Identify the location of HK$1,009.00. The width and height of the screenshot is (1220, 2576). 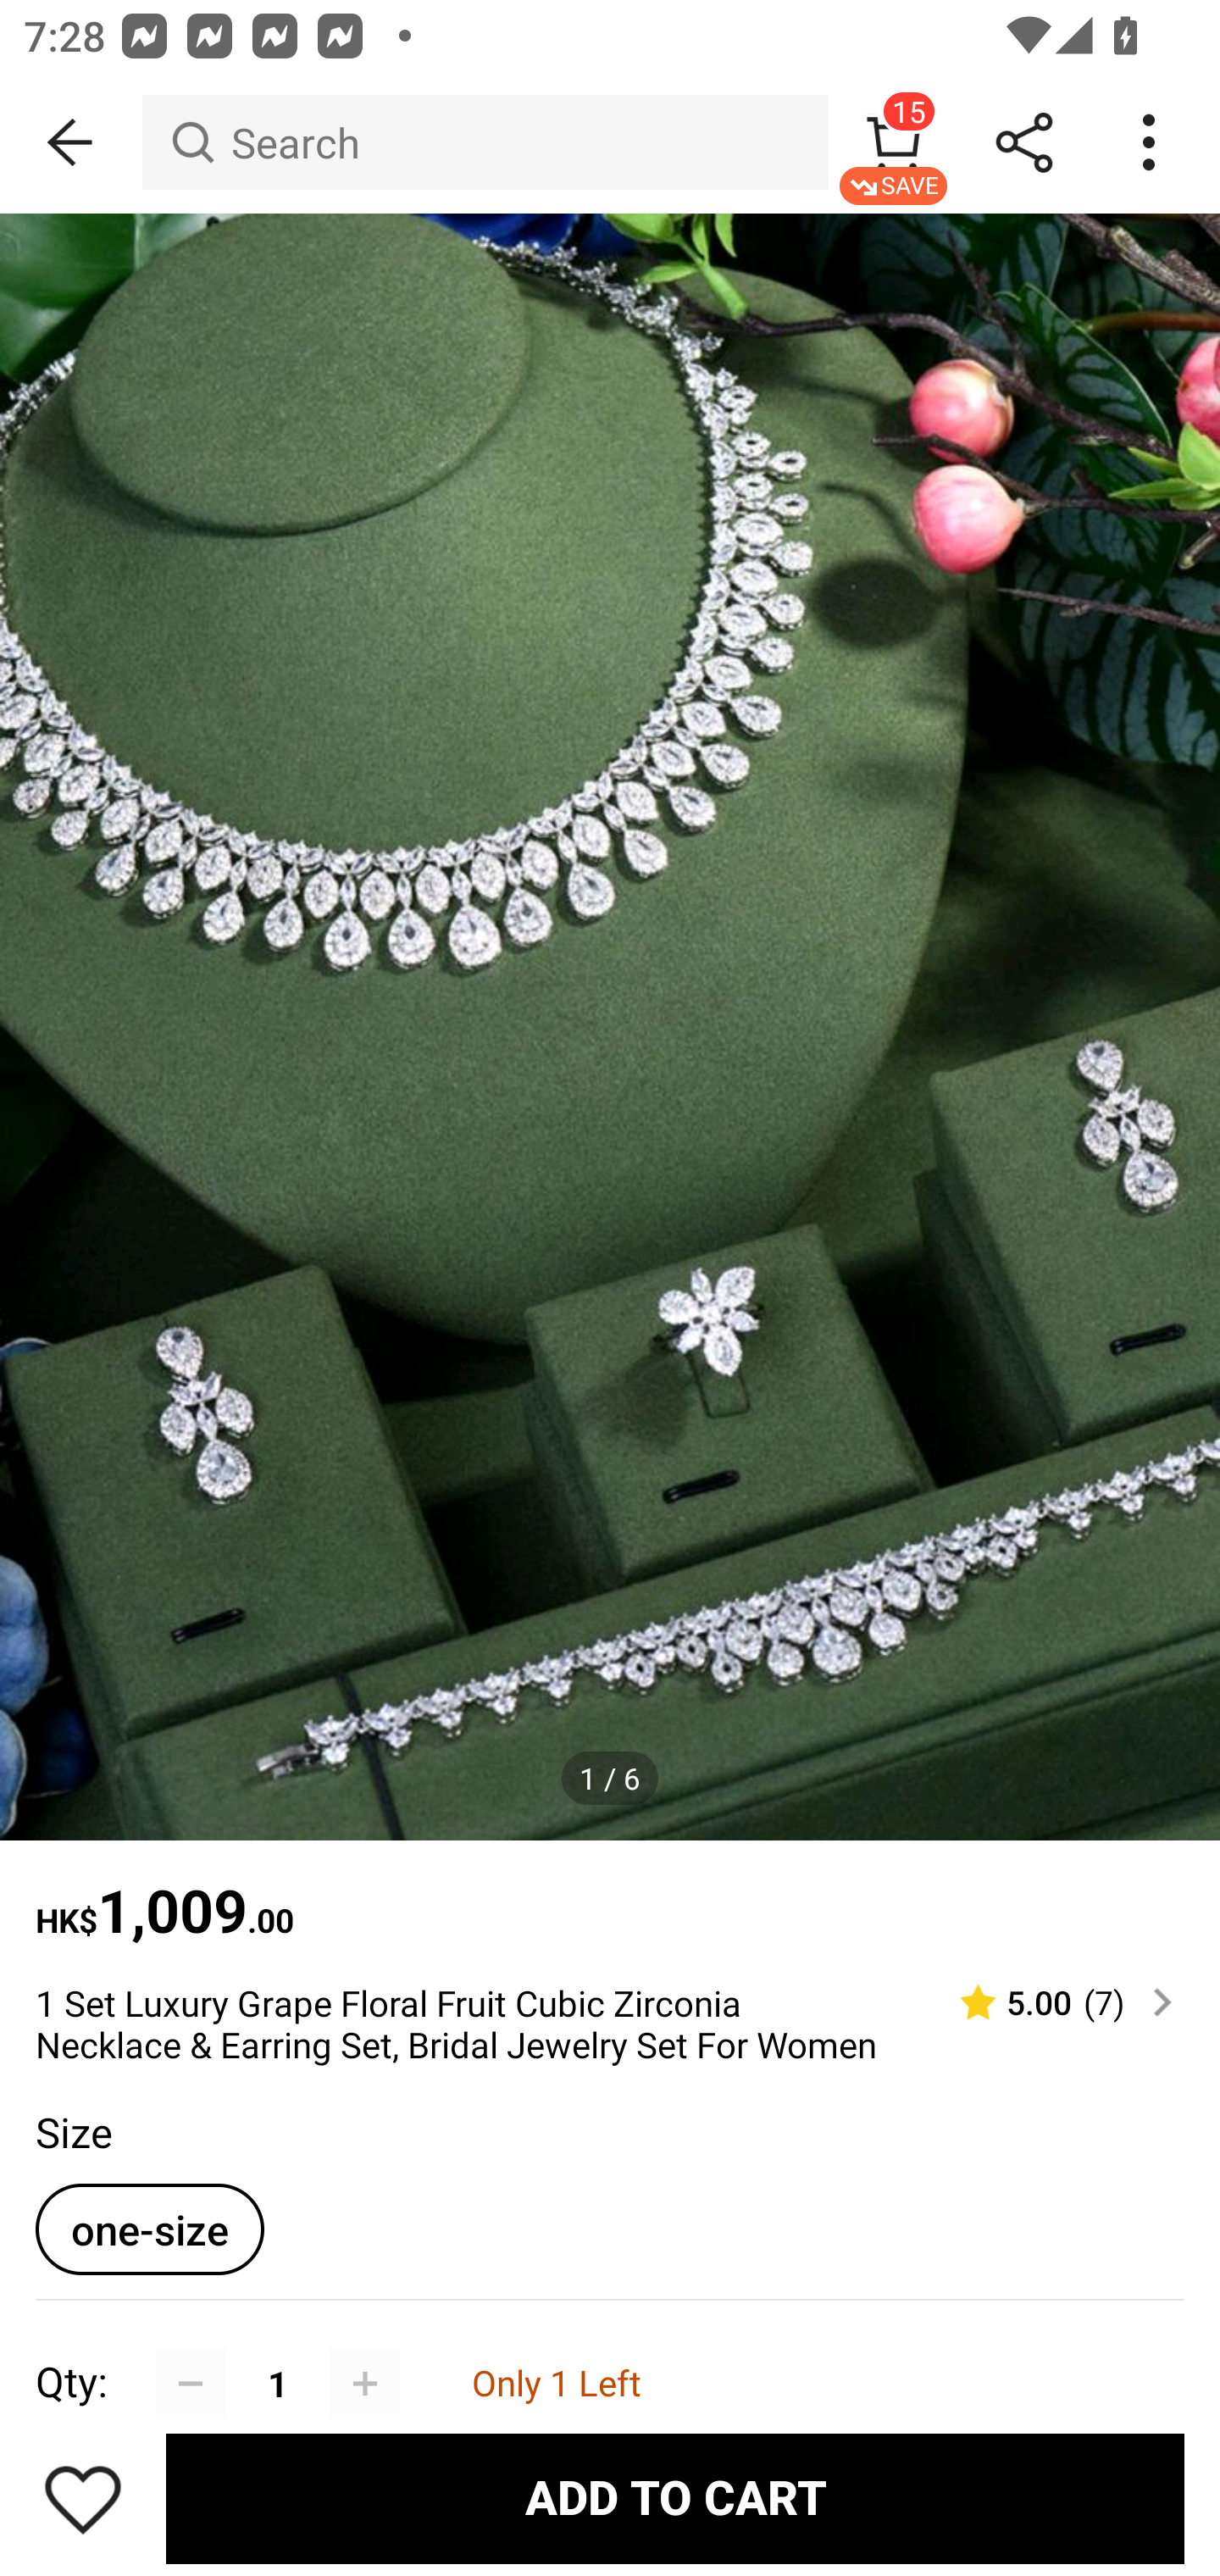
(610, 1895).